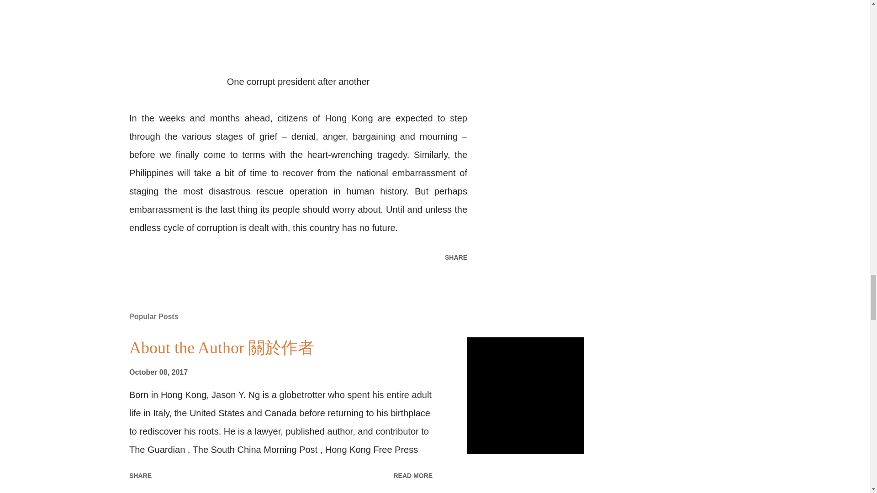 The width and height of the screenshot is (877, 493). Describe the element at coordinates (140, 476) in the screenshot. I see `SHARE` at that location.